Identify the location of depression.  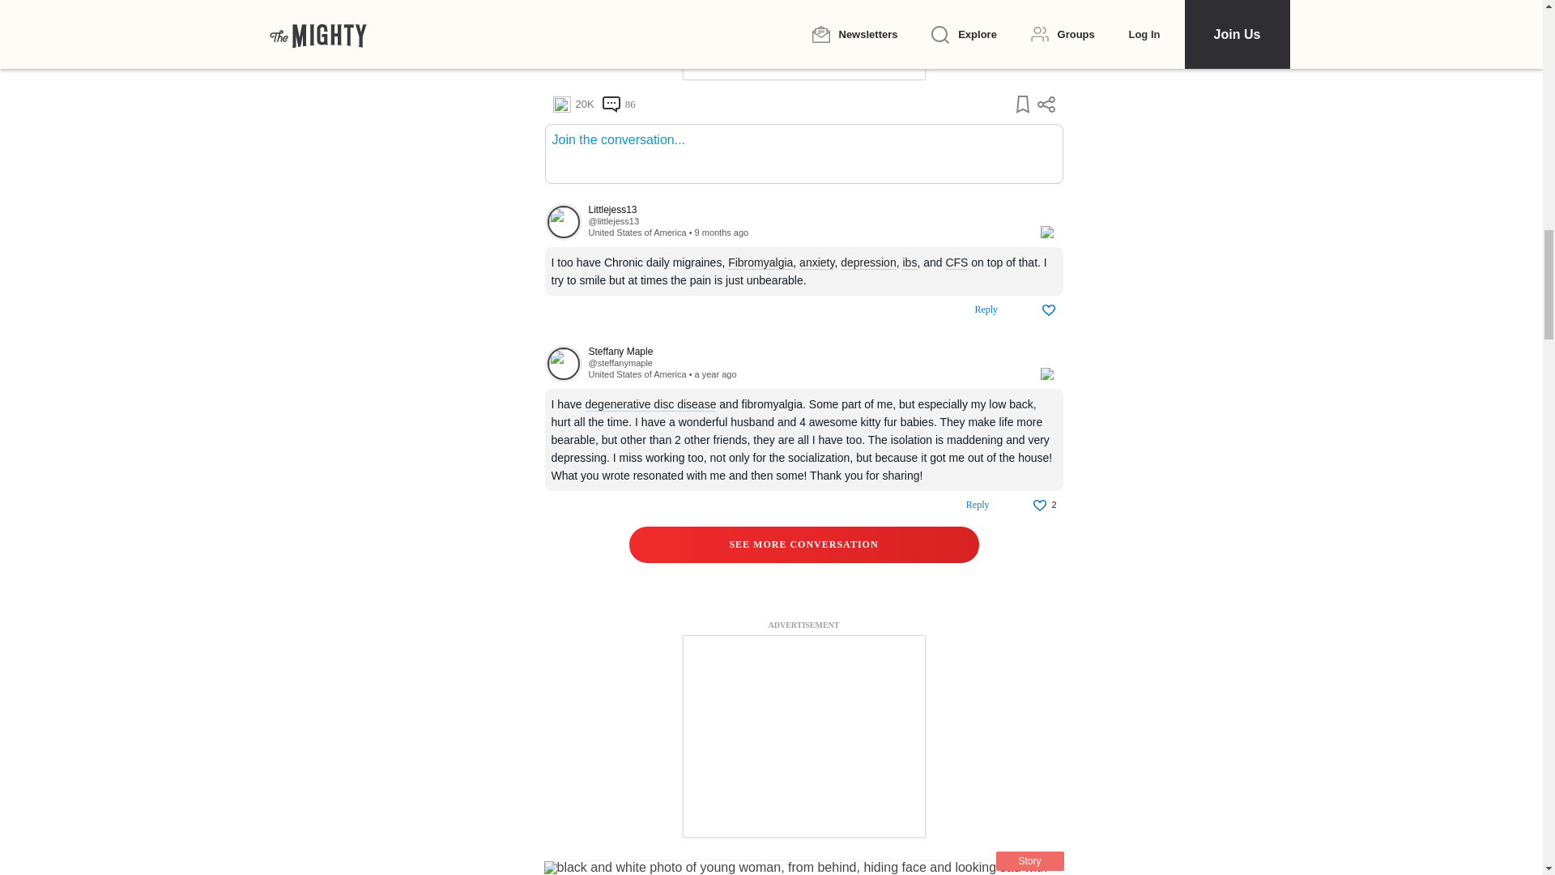
(868, 262).